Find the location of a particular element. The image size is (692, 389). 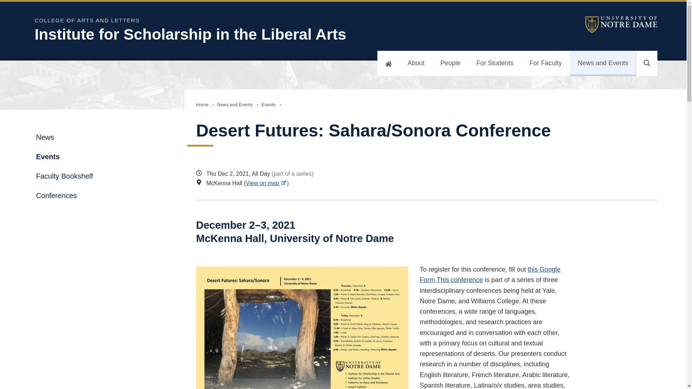

This conference is located at coordinates (460, 280).